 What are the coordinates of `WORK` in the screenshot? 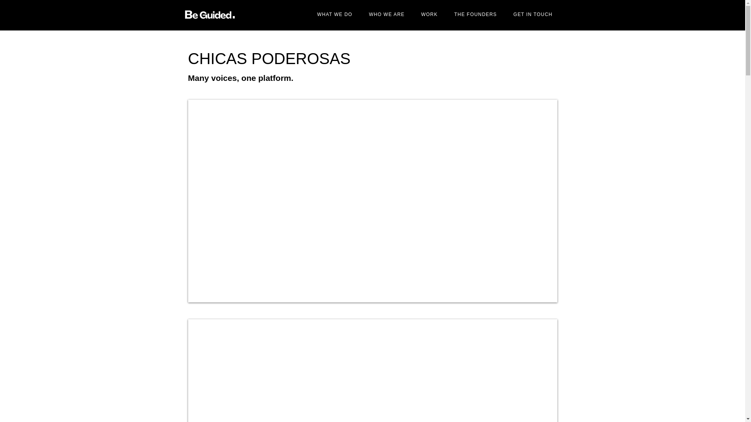 It's located at (429, 14).